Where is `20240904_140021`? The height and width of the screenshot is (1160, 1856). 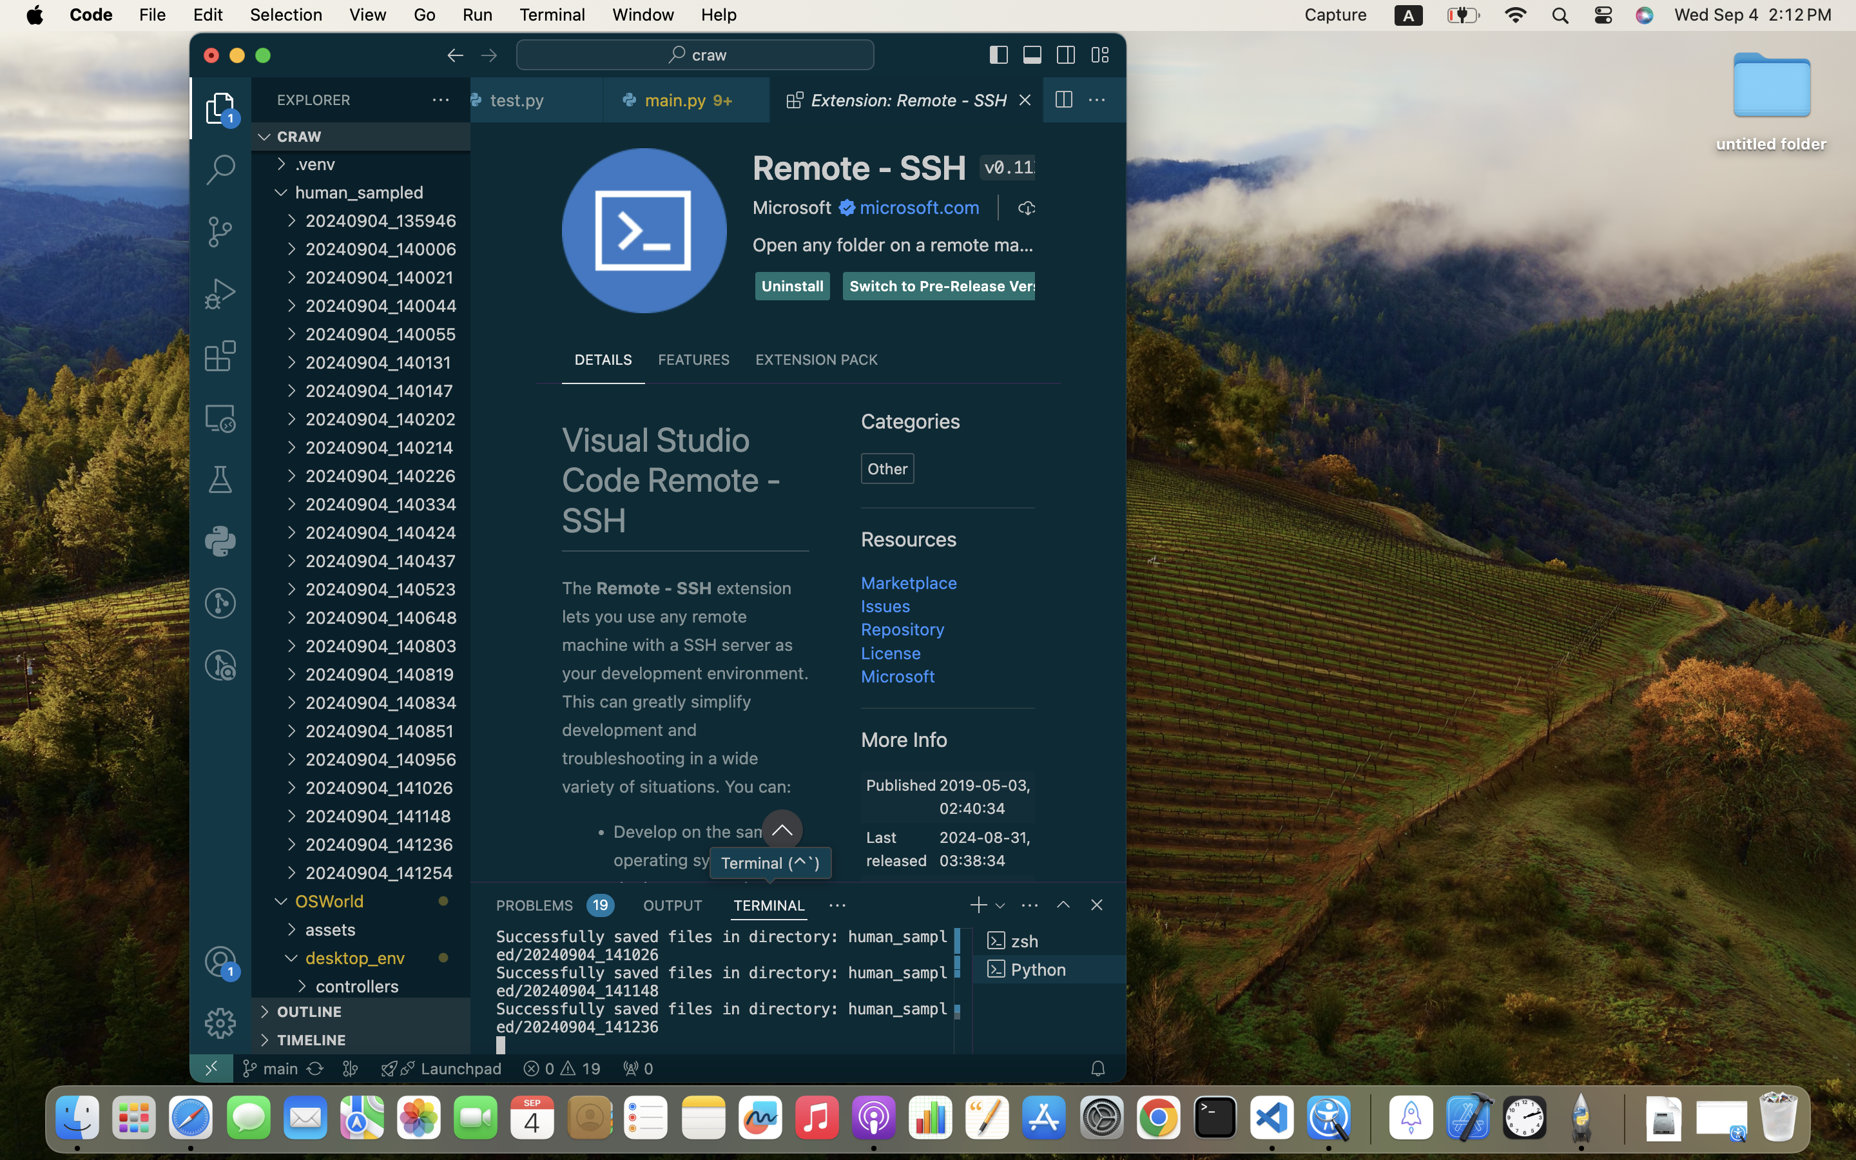 20240904_140021 is located at coordinates (388, 277).